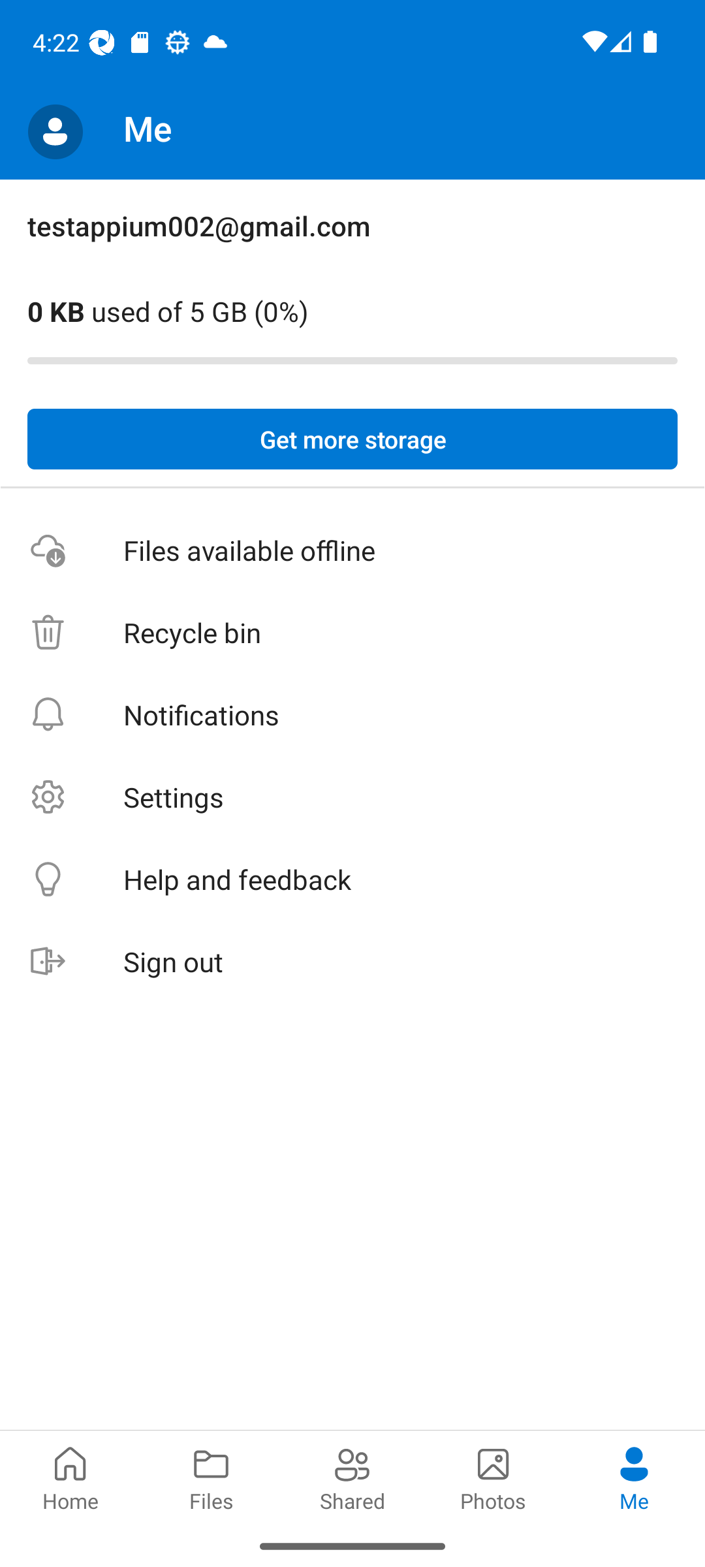 The image size is (705, 1567). What do you see at coordinates (352, 551) in the screenshot?
I see `Files available offline` at bounding box center [352, 551].